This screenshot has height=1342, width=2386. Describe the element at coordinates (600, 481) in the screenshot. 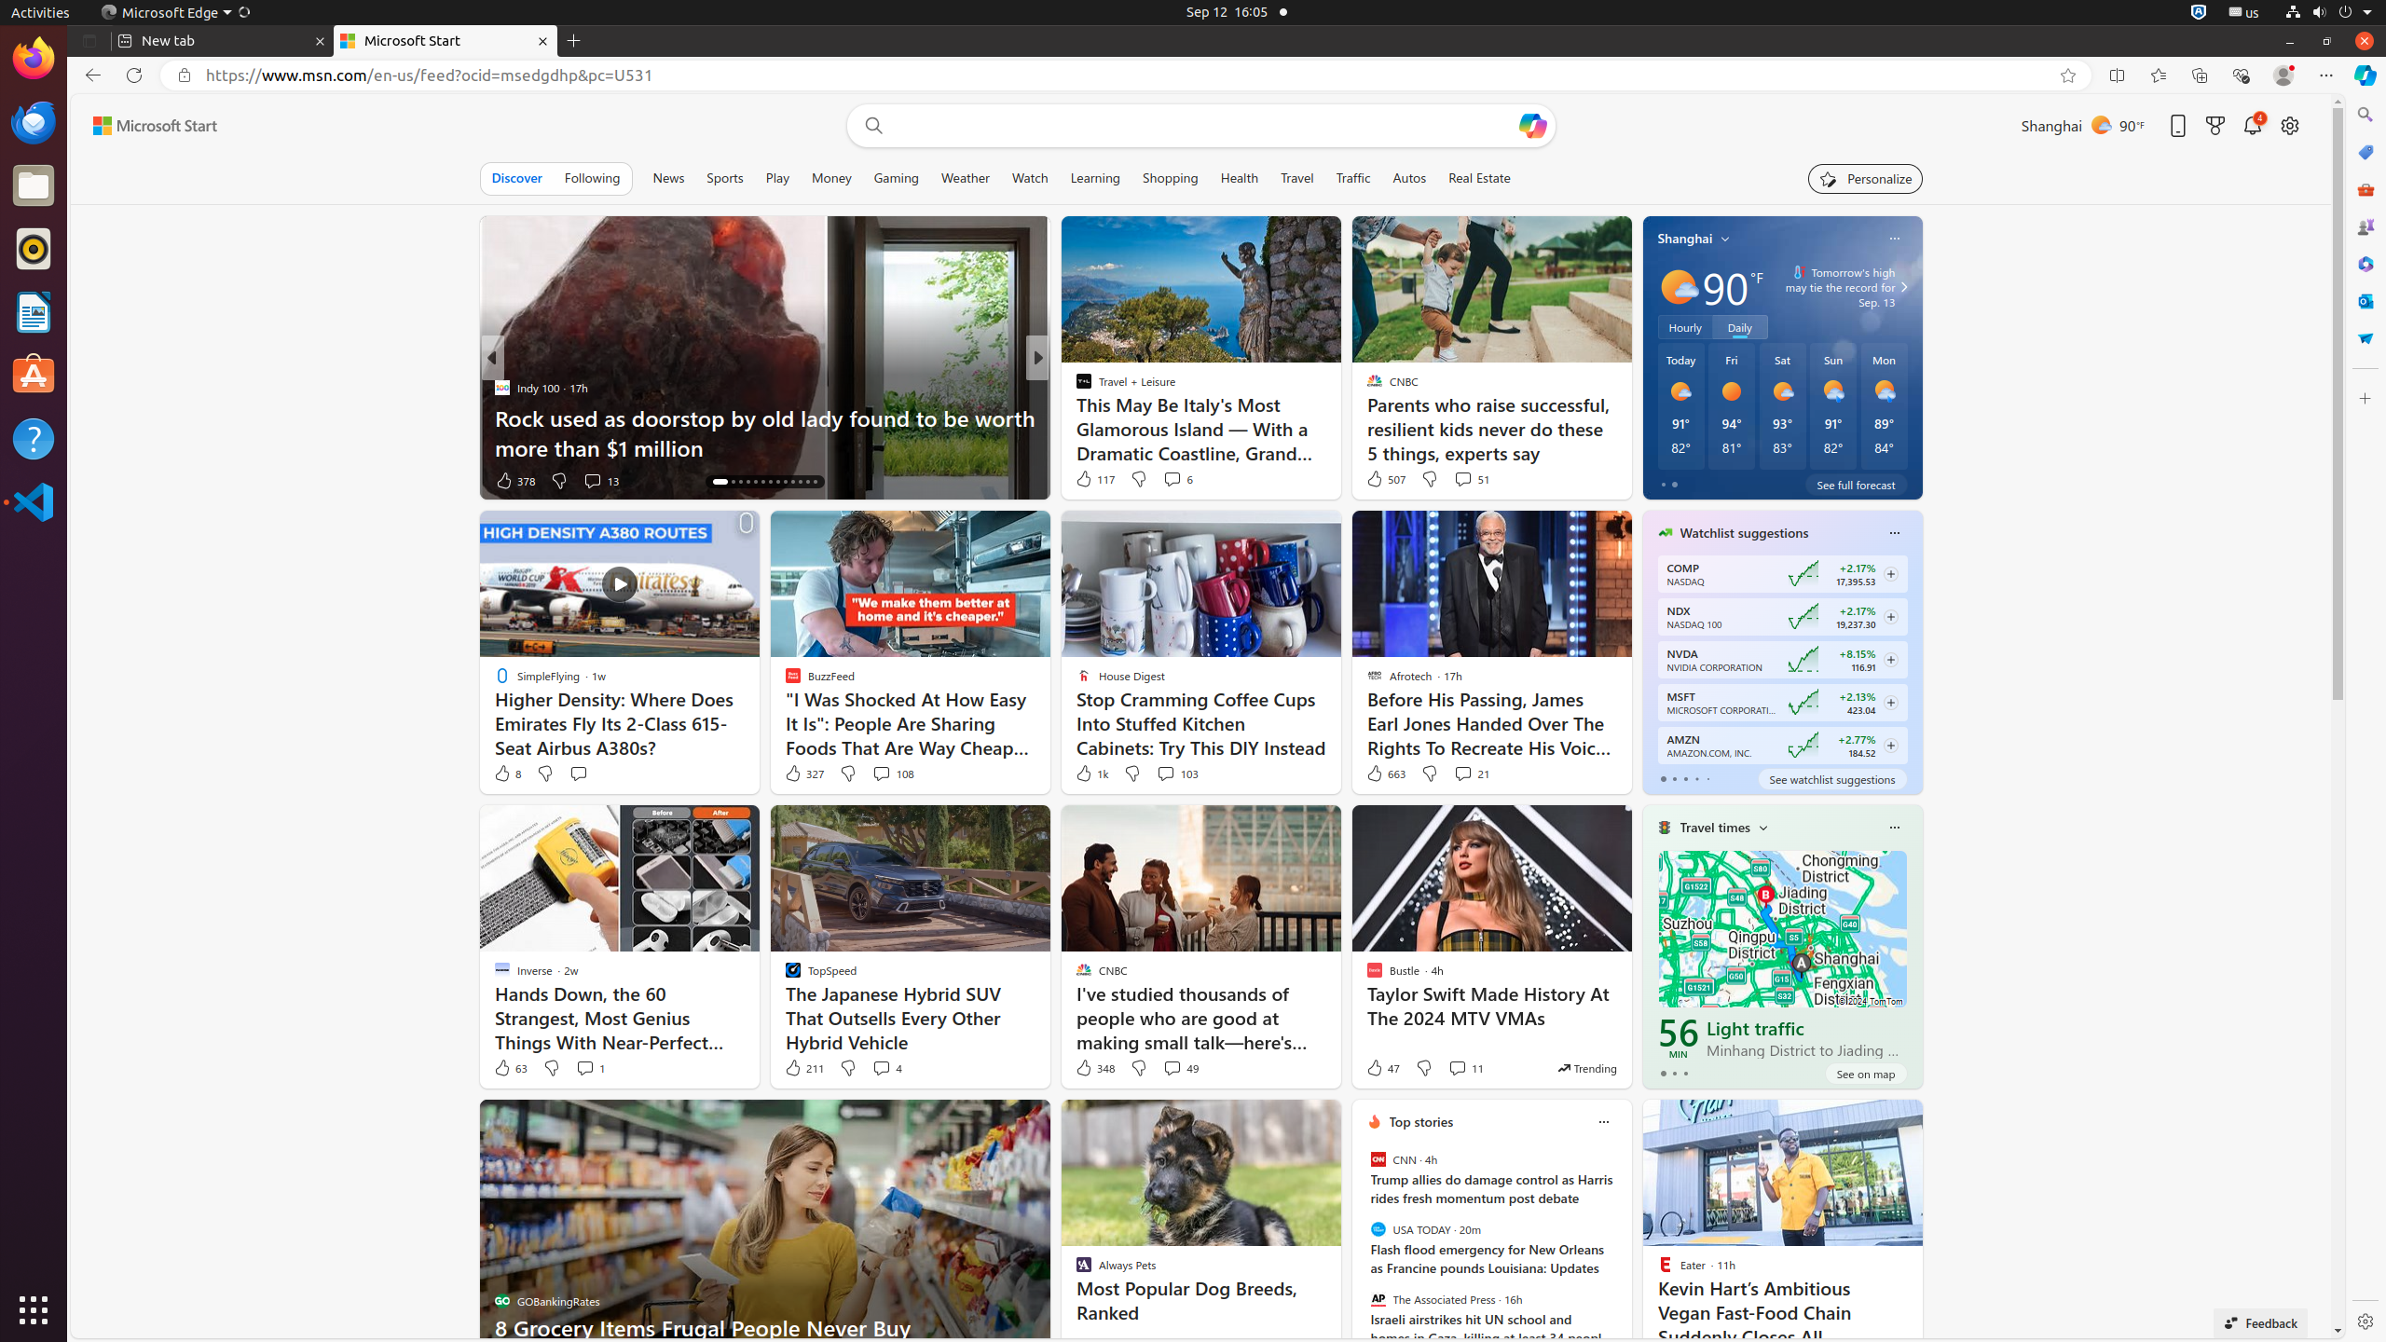

I see `View comments 13 Comment` at that location.